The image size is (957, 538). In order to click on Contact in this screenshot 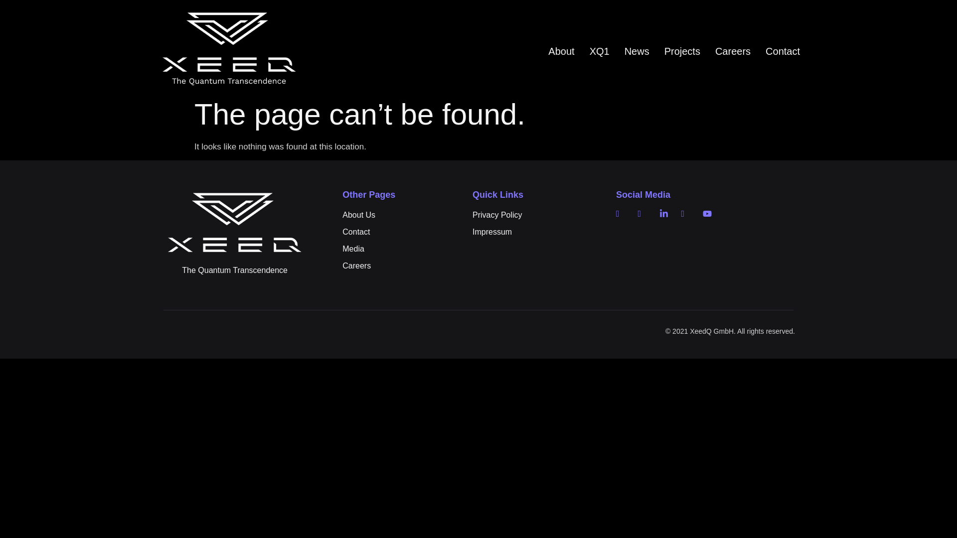, I will do `click(402, 232)`.